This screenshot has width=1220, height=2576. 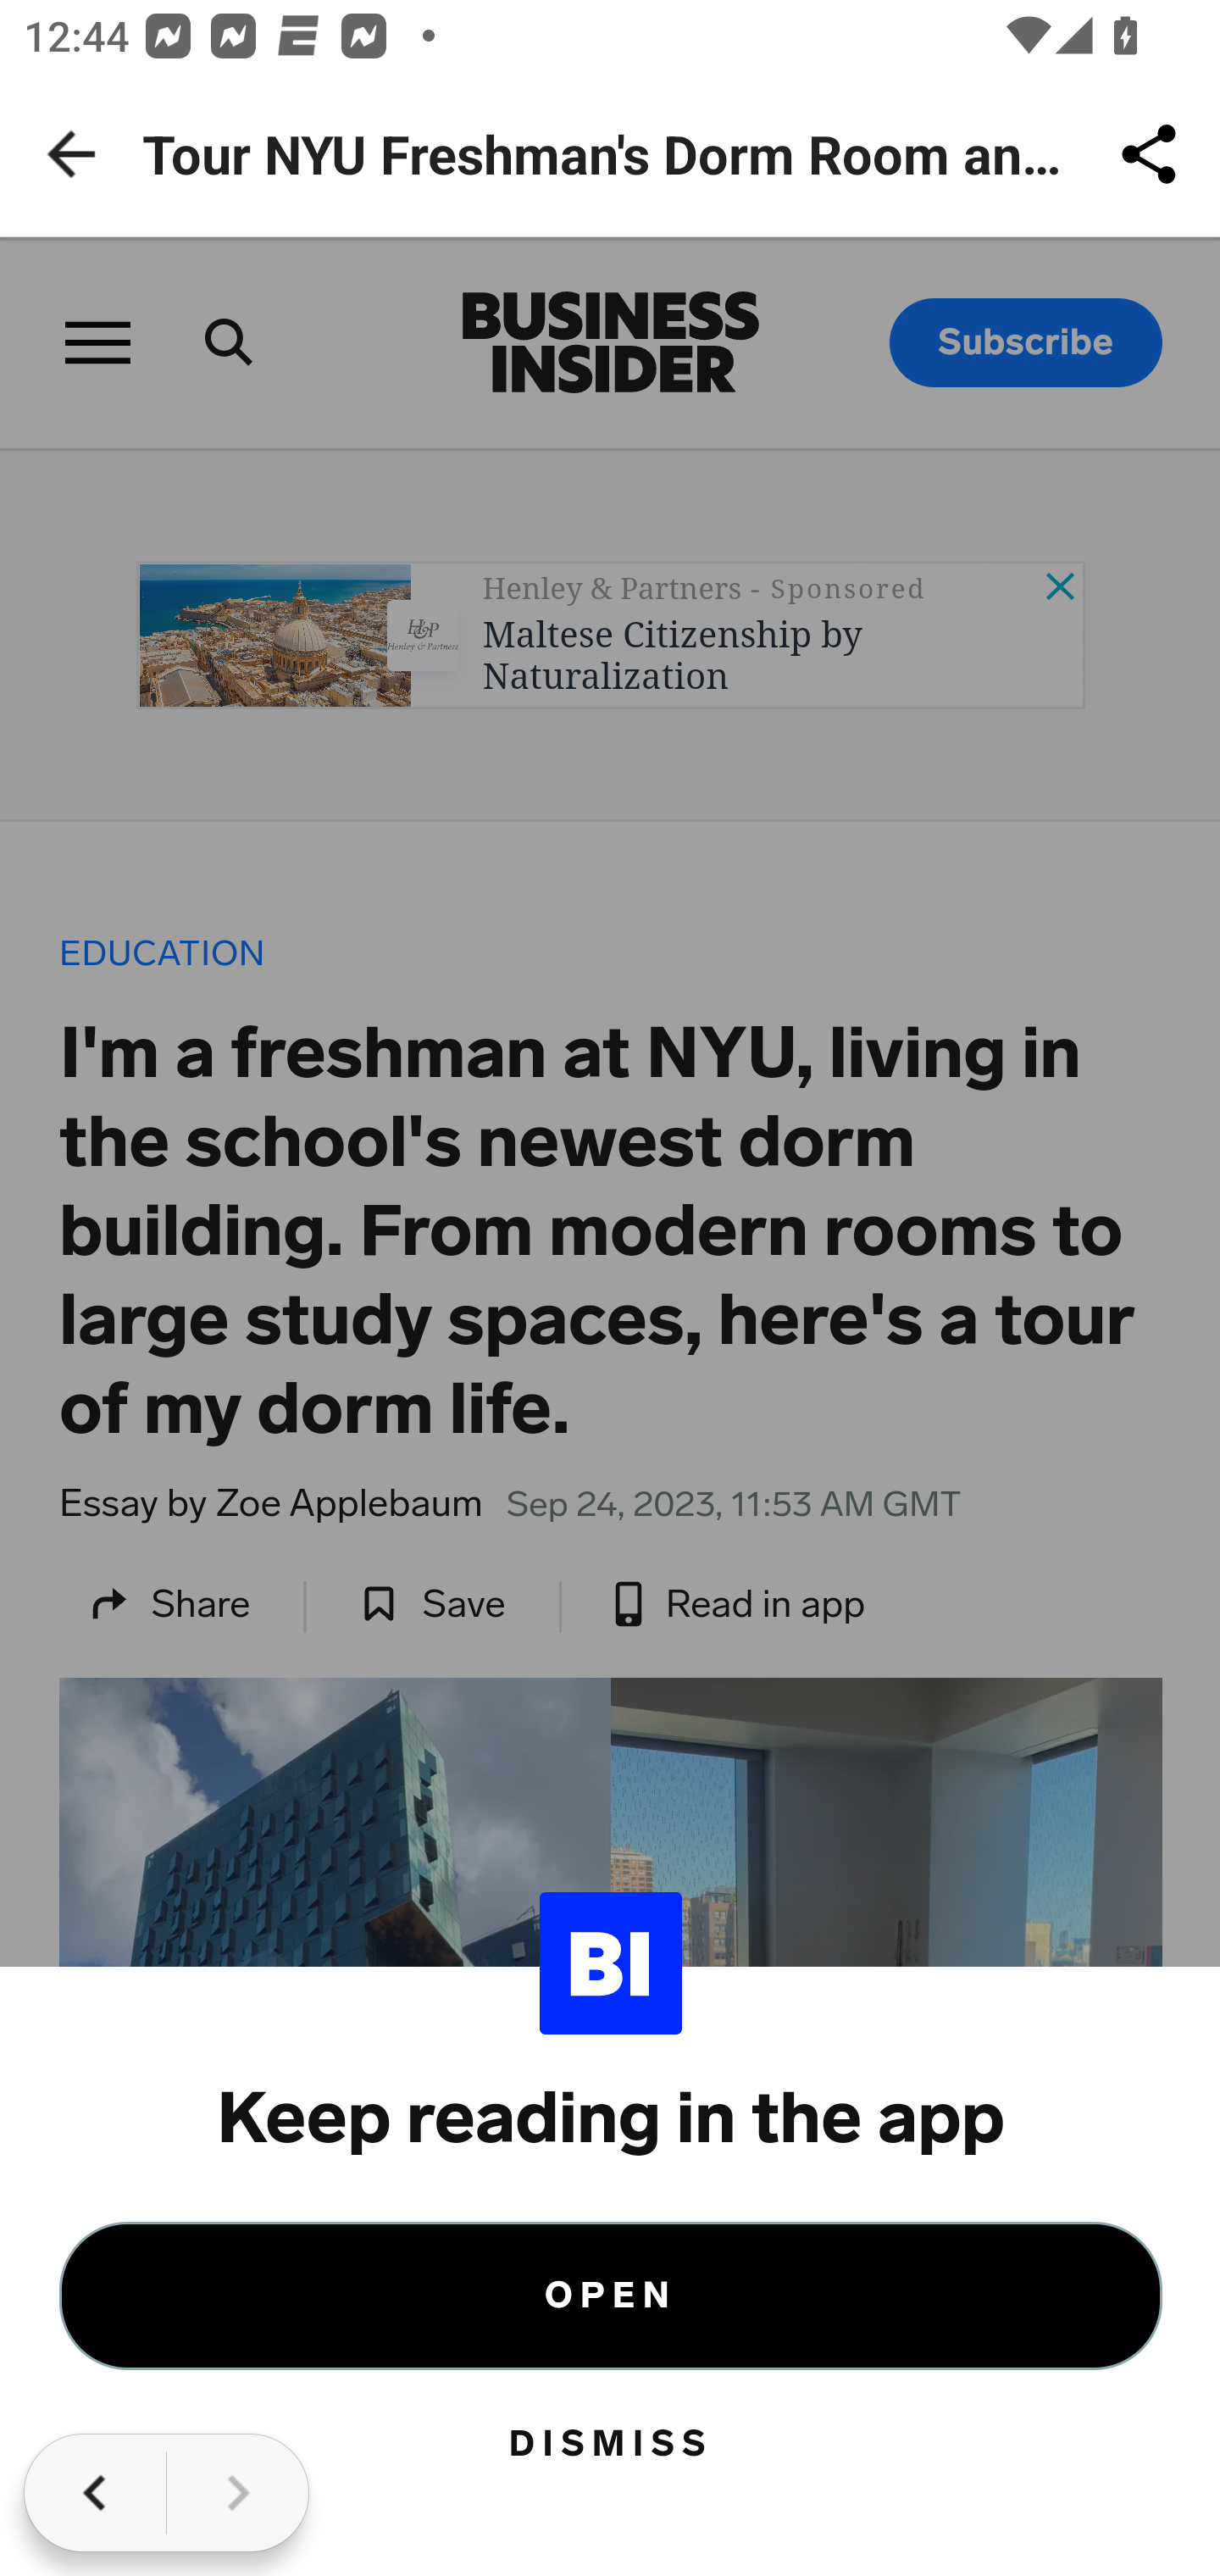 What do you see at coordinates (612, 2444) in the screenshot?
I see `DISMISS` at bounding box center [612, 2444].